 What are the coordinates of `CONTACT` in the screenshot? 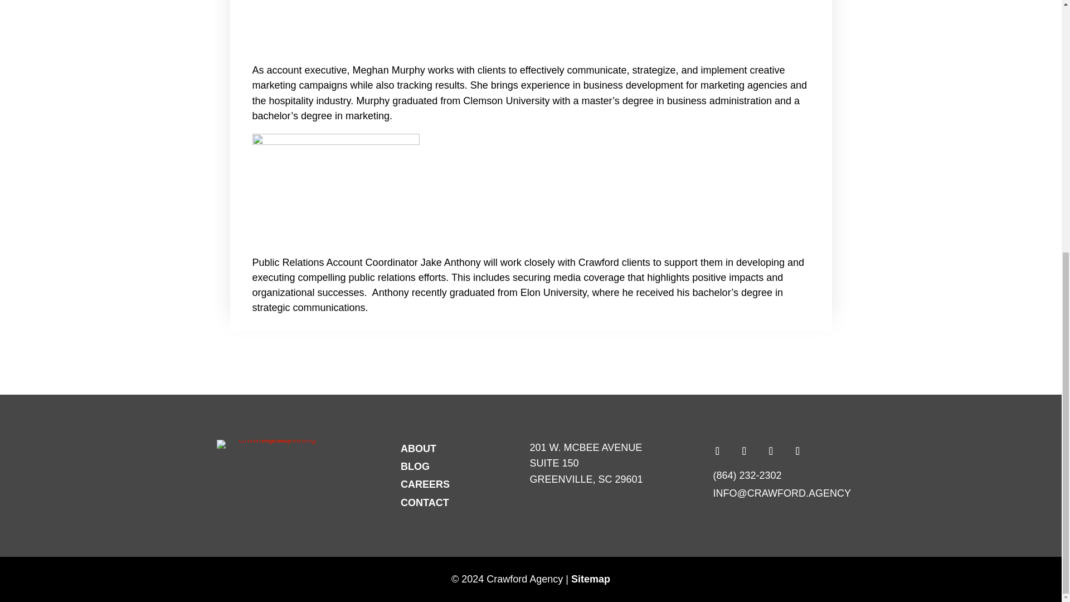 It's located at (425, 484).